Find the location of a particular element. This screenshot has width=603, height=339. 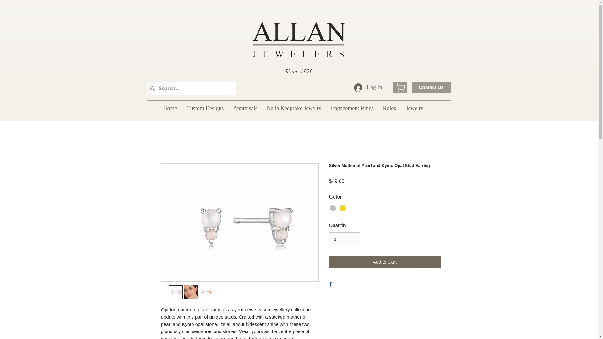

Nalla Keepsake Jewelry is located at coordinates (294, 108).